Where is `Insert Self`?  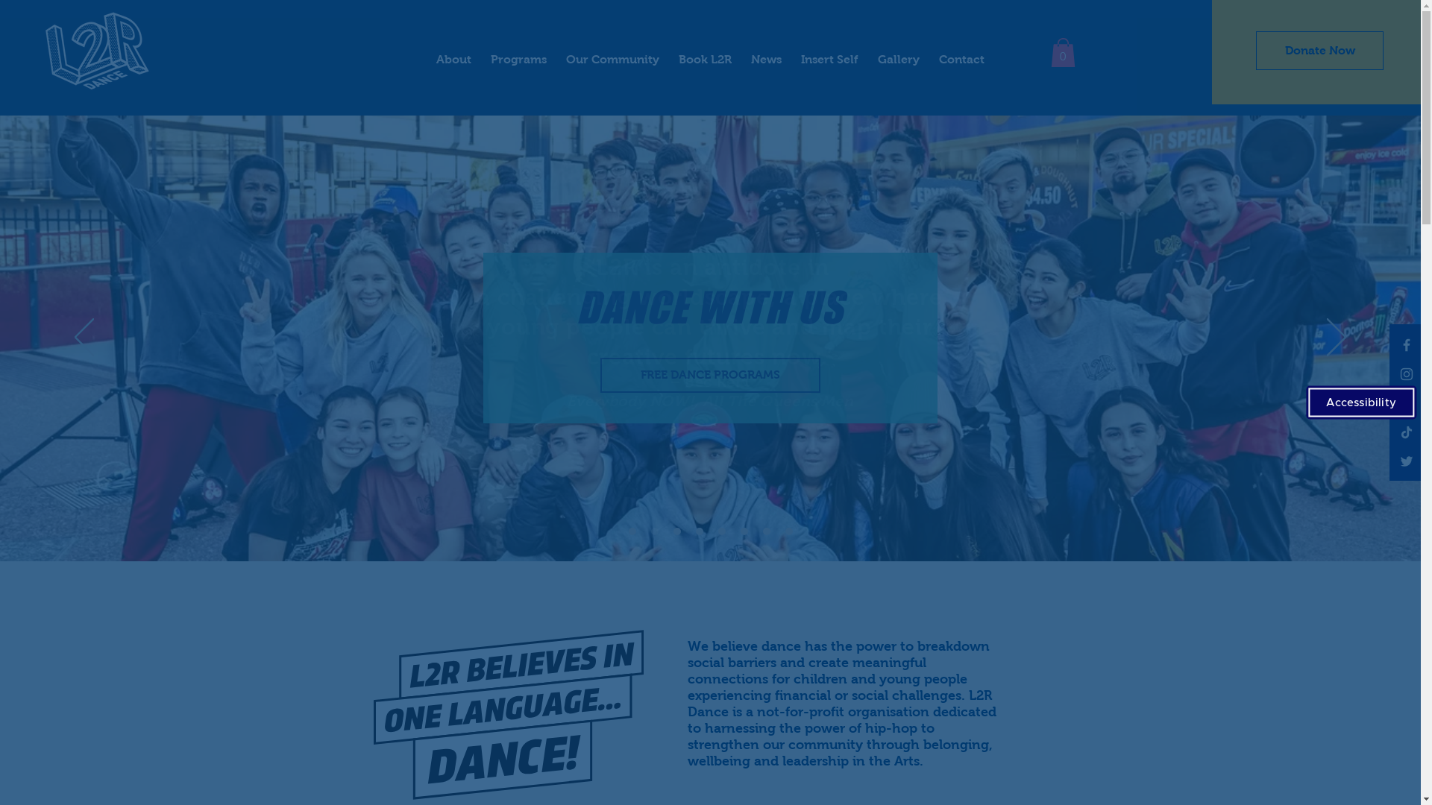
Insert Self is located at coordinates (829, 52).